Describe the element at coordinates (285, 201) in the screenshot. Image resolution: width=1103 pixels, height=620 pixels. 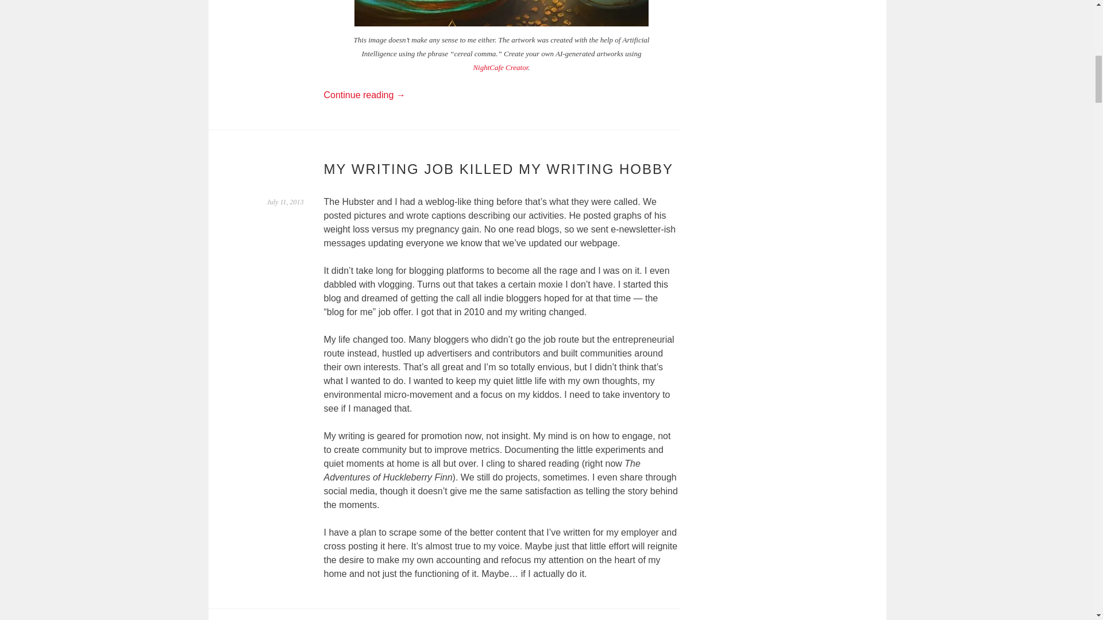
I see `Permalink to My Writing Job Killed My Writing Hobby` at that location.